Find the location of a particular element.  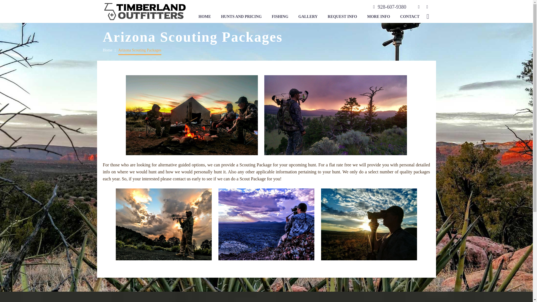

facebook is located at coordinates (419, 7).